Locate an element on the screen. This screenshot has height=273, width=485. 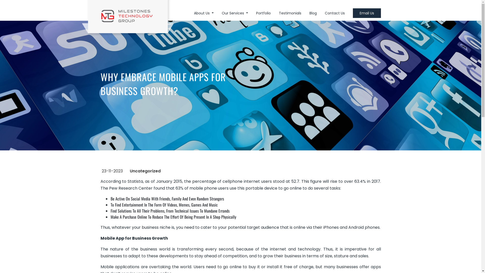
Uncategorized is located at coordinates (145, 171).